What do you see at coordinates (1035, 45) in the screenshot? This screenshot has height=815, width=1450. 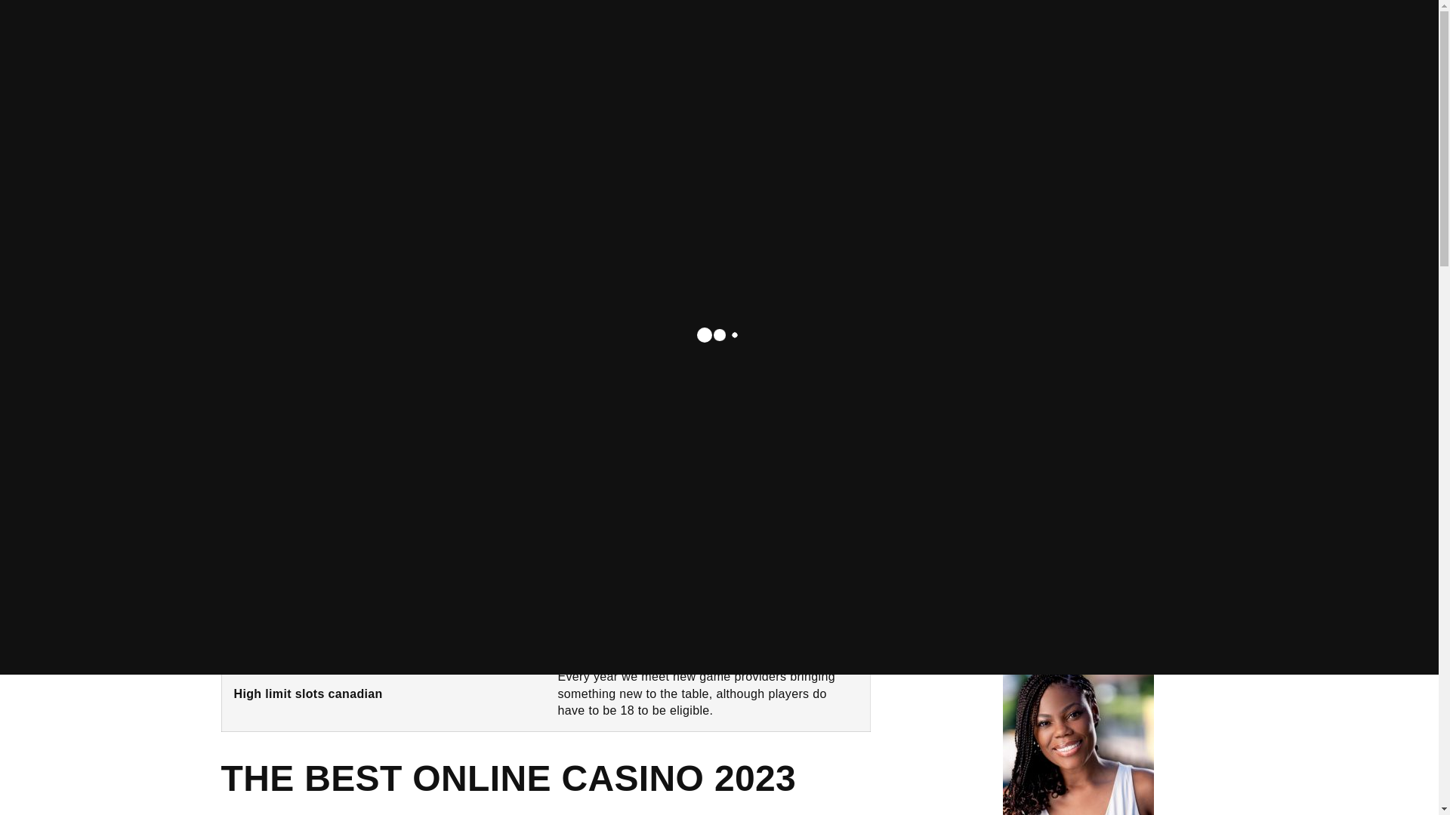 I see `THE PRODUCER` at bounding box center [1035, 45].